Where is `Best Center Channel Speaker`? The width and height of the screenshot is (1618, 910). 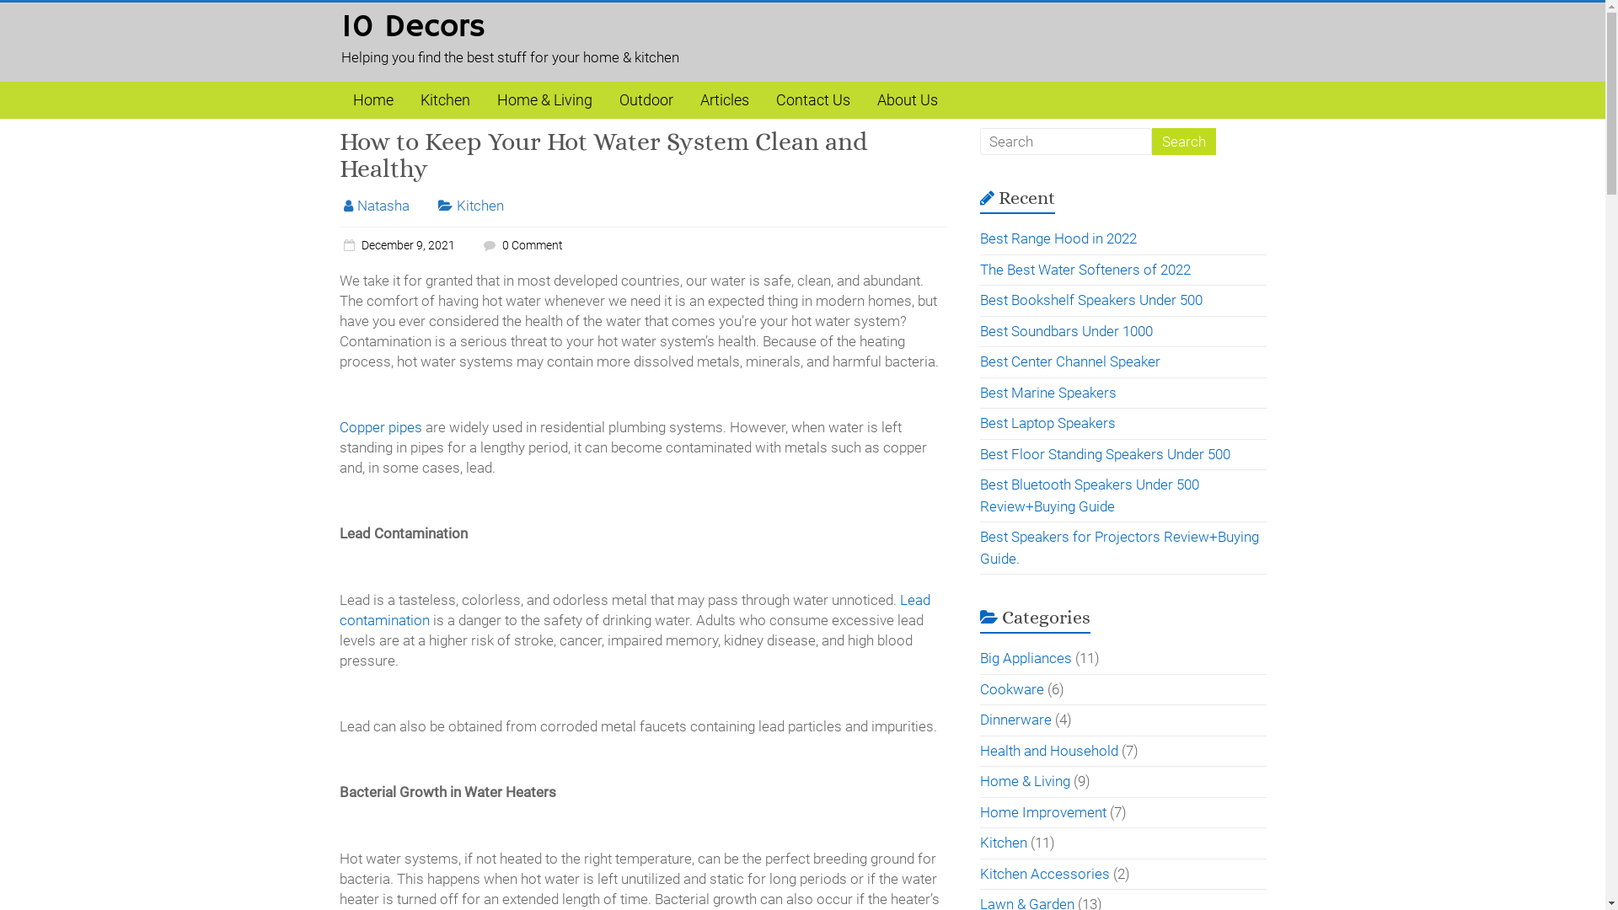 Best Center Channel Speaker is located at coordinates (1070, 361).